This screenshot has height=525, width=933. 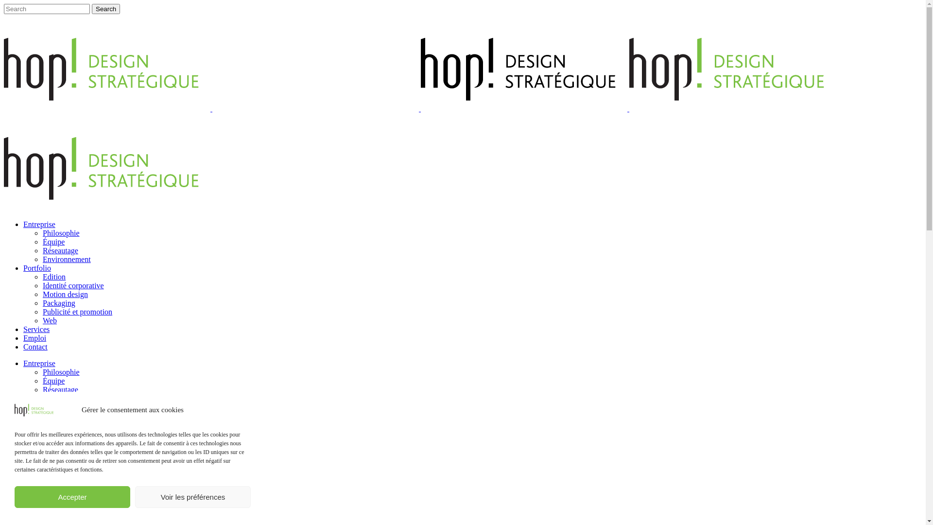 I want to click on Edition, so click(x=54, y=416).